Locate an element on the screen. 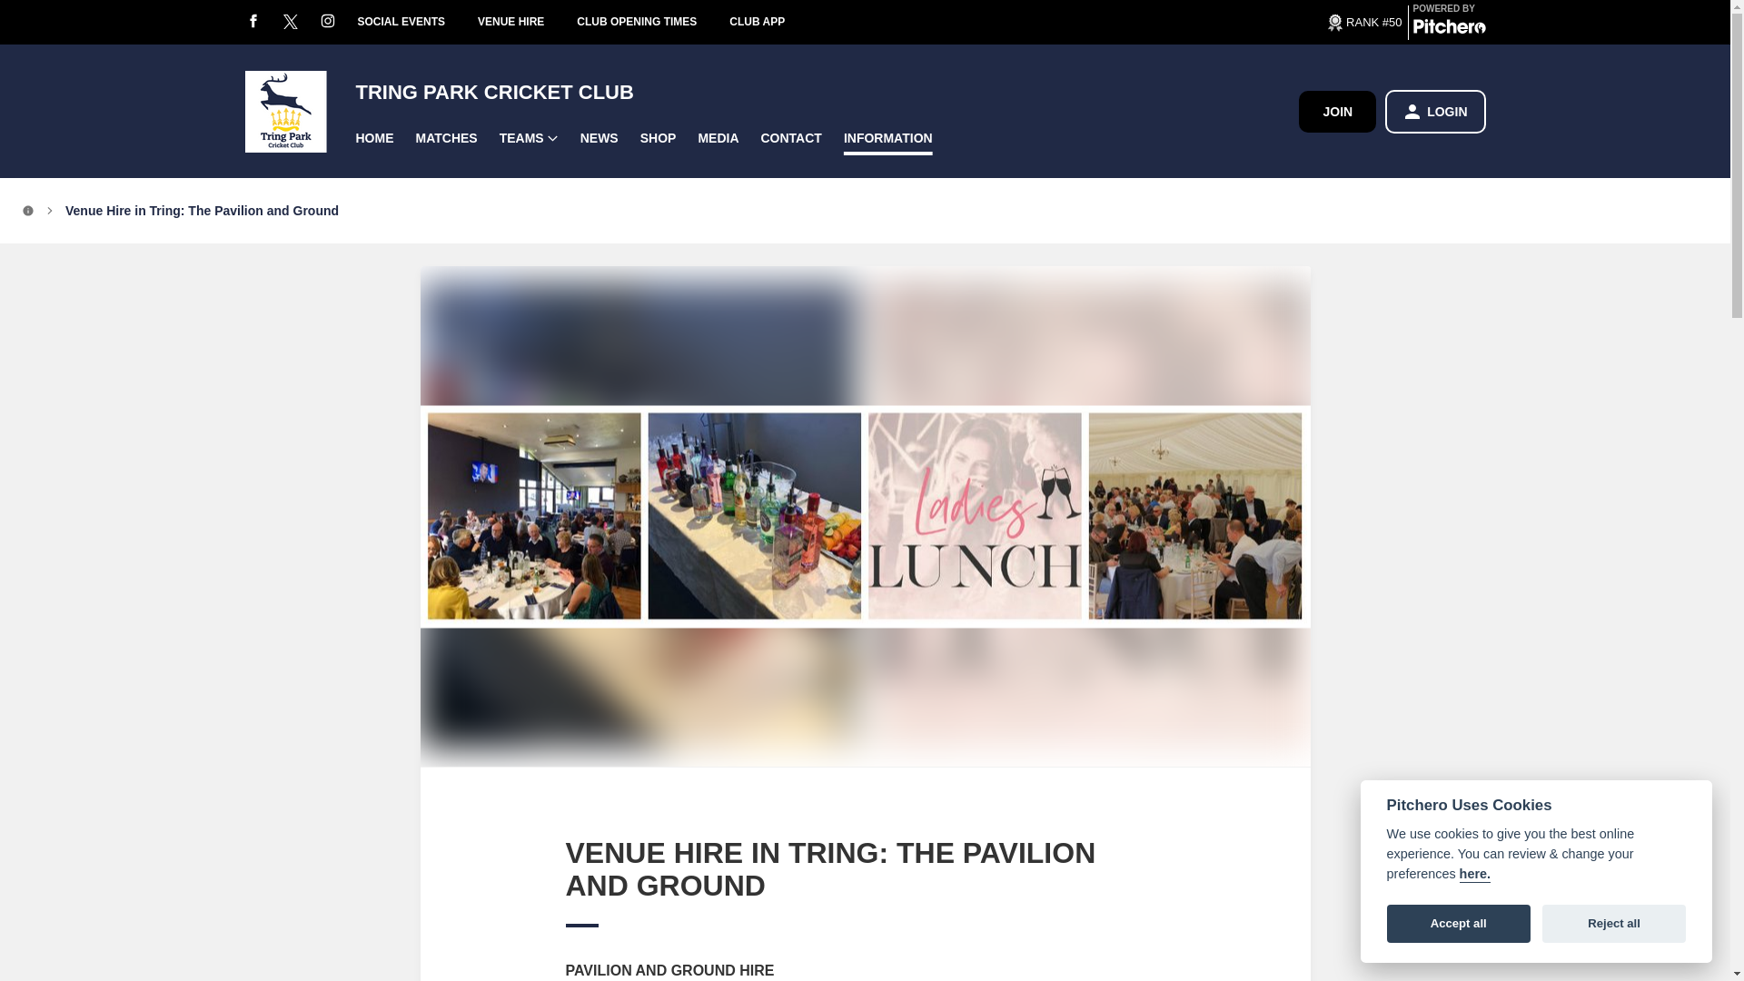  HOME is located at coordinates (374, 138).